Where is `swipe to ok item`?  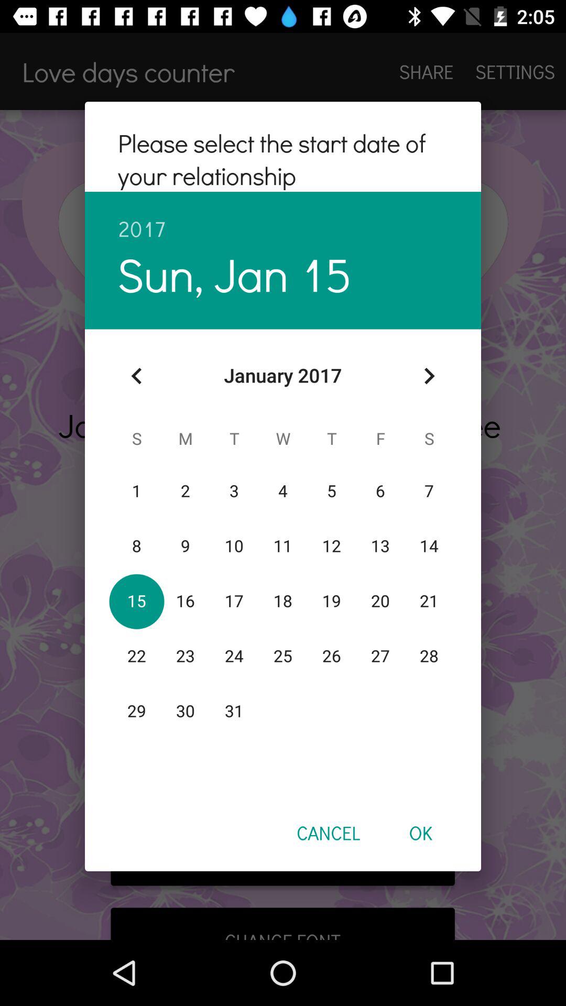
swipe to ok item is located at coordinates (420, 833).